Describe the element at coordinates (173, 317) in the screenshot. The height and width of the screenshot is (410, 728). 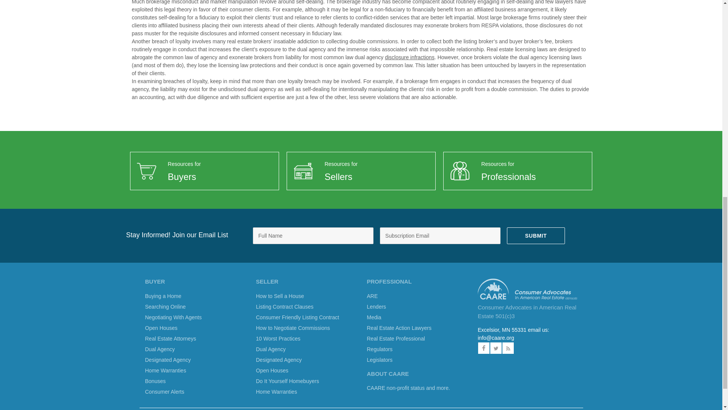
I see `Negotiating With Agents` at that location.